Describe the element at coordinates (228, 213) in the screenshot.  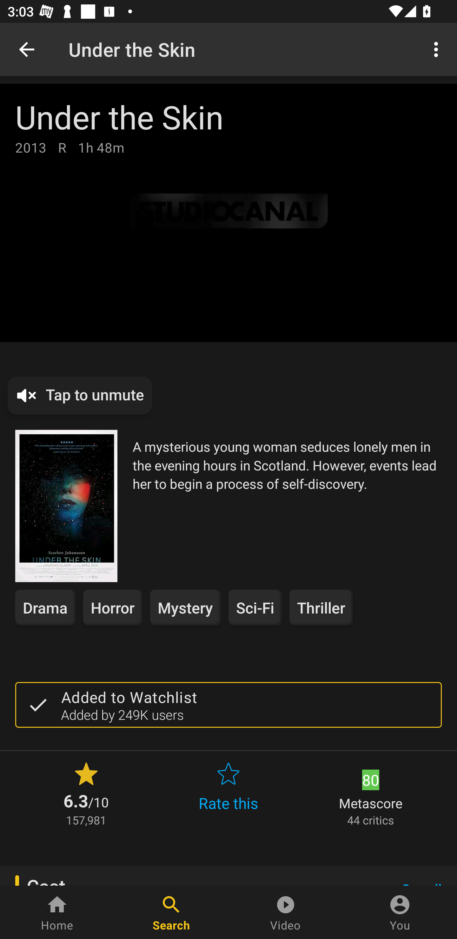
I see `toggle controls` at that location.